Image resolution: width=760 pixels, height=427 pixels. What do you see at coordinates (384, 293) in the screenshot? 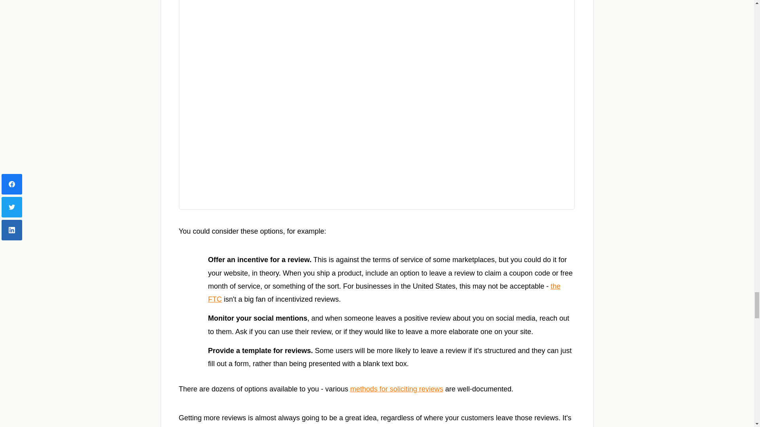
I see `the FTC` at bounding box center [384, 293].